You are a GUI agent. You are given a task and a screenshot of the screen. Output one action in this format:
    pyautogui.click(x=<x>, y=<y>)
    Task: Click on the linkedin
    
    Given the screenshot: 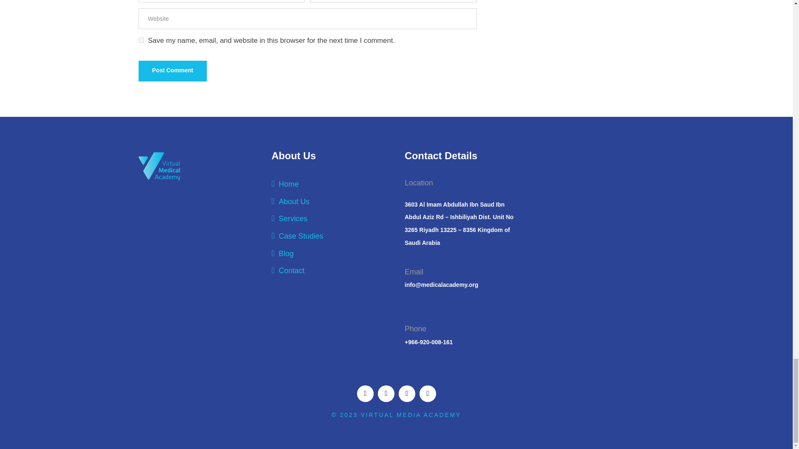 What is the action you would take?
    pyautogui.click(x=386, y=393)
    